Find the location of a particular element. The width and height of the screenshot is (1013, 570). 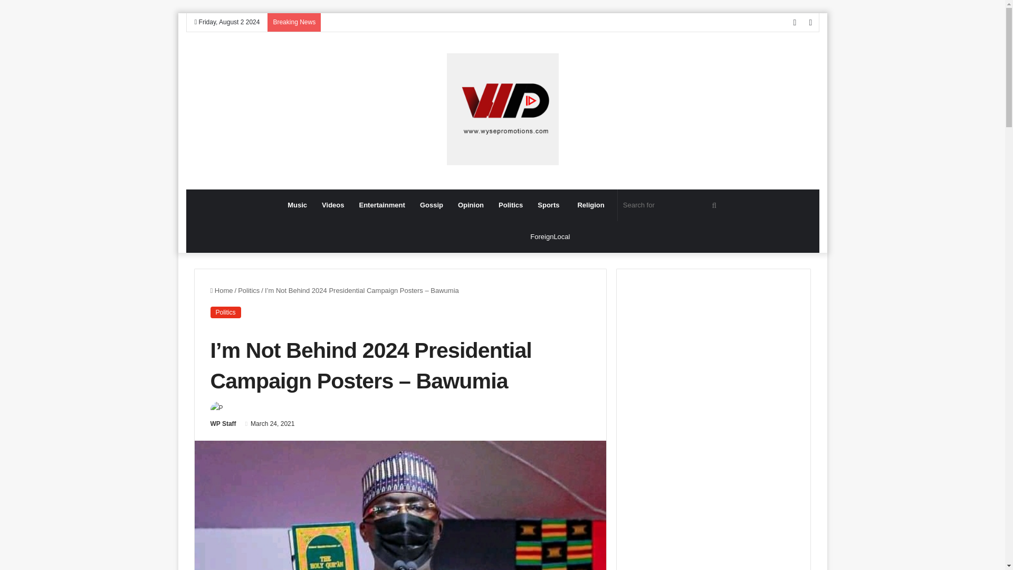

Religion is located at coordinates (590, 205).